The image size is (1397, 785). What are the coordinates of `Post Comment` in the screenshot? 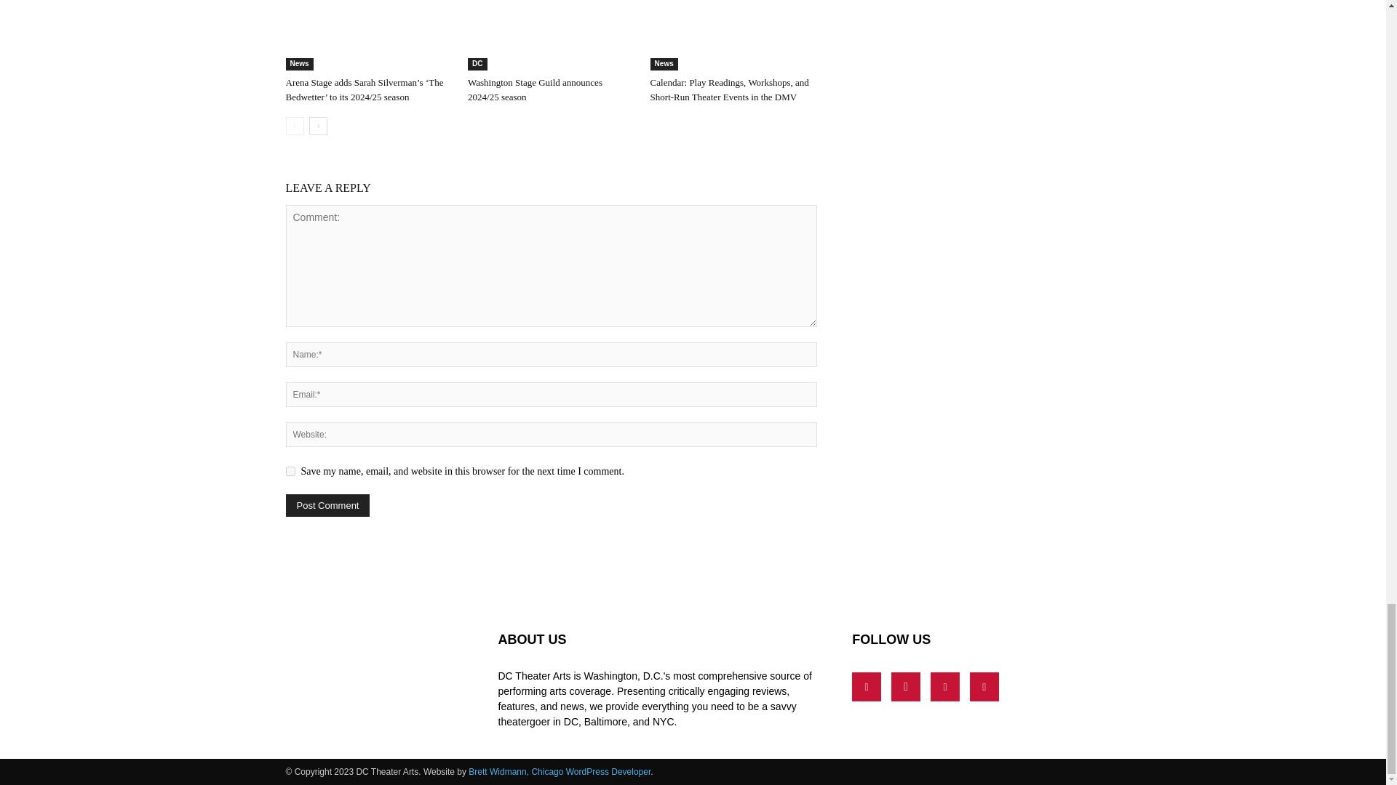 It's located at (327, 505).